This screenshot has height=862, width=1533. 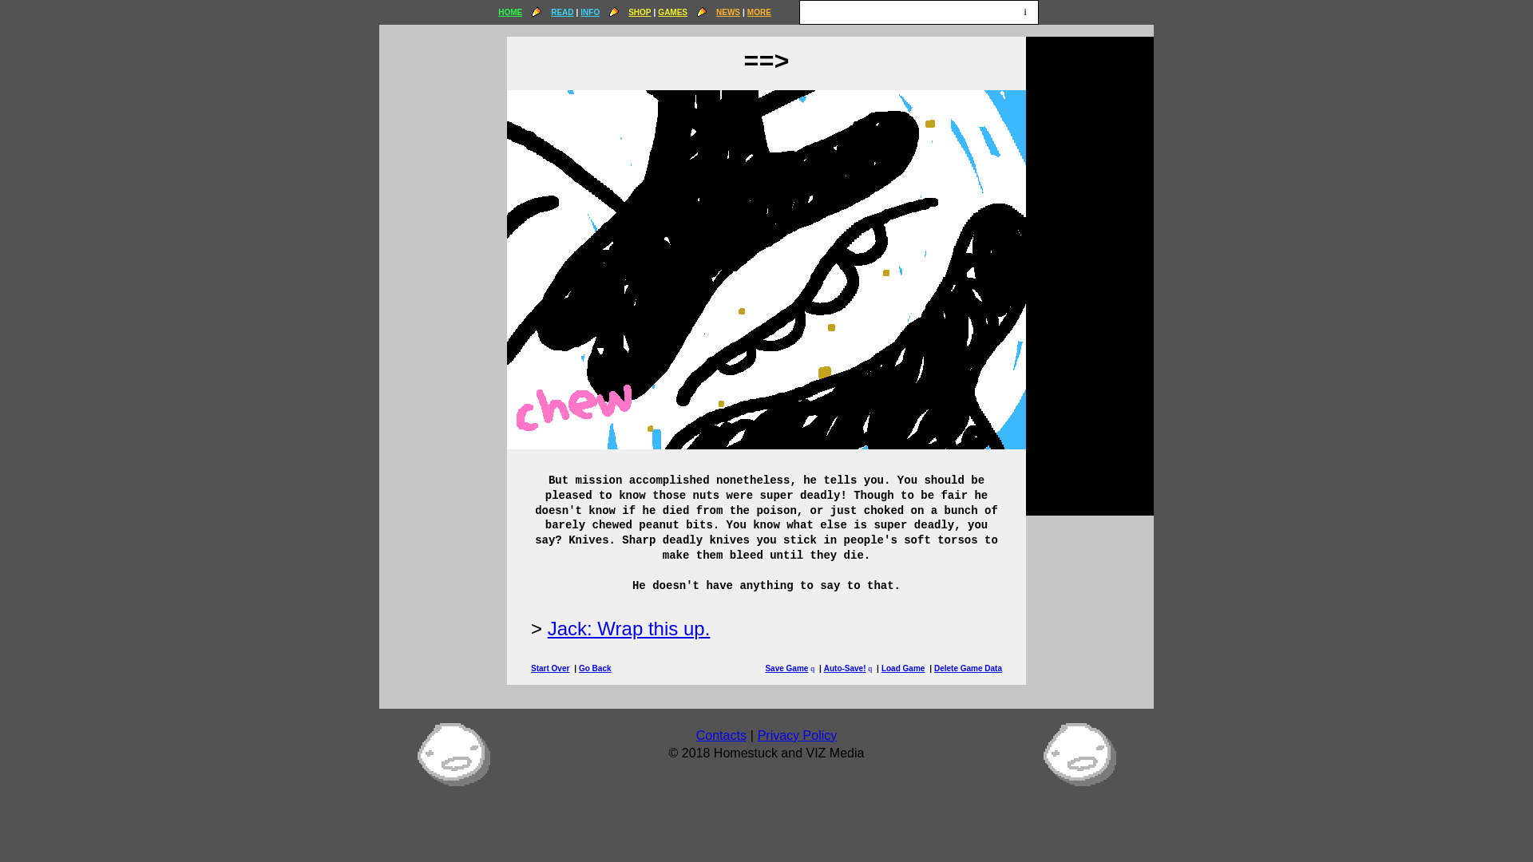 What do you see at coordinates (721, 734) in the screenshot?
I see `Contacts` at bounding box center [721, 734].